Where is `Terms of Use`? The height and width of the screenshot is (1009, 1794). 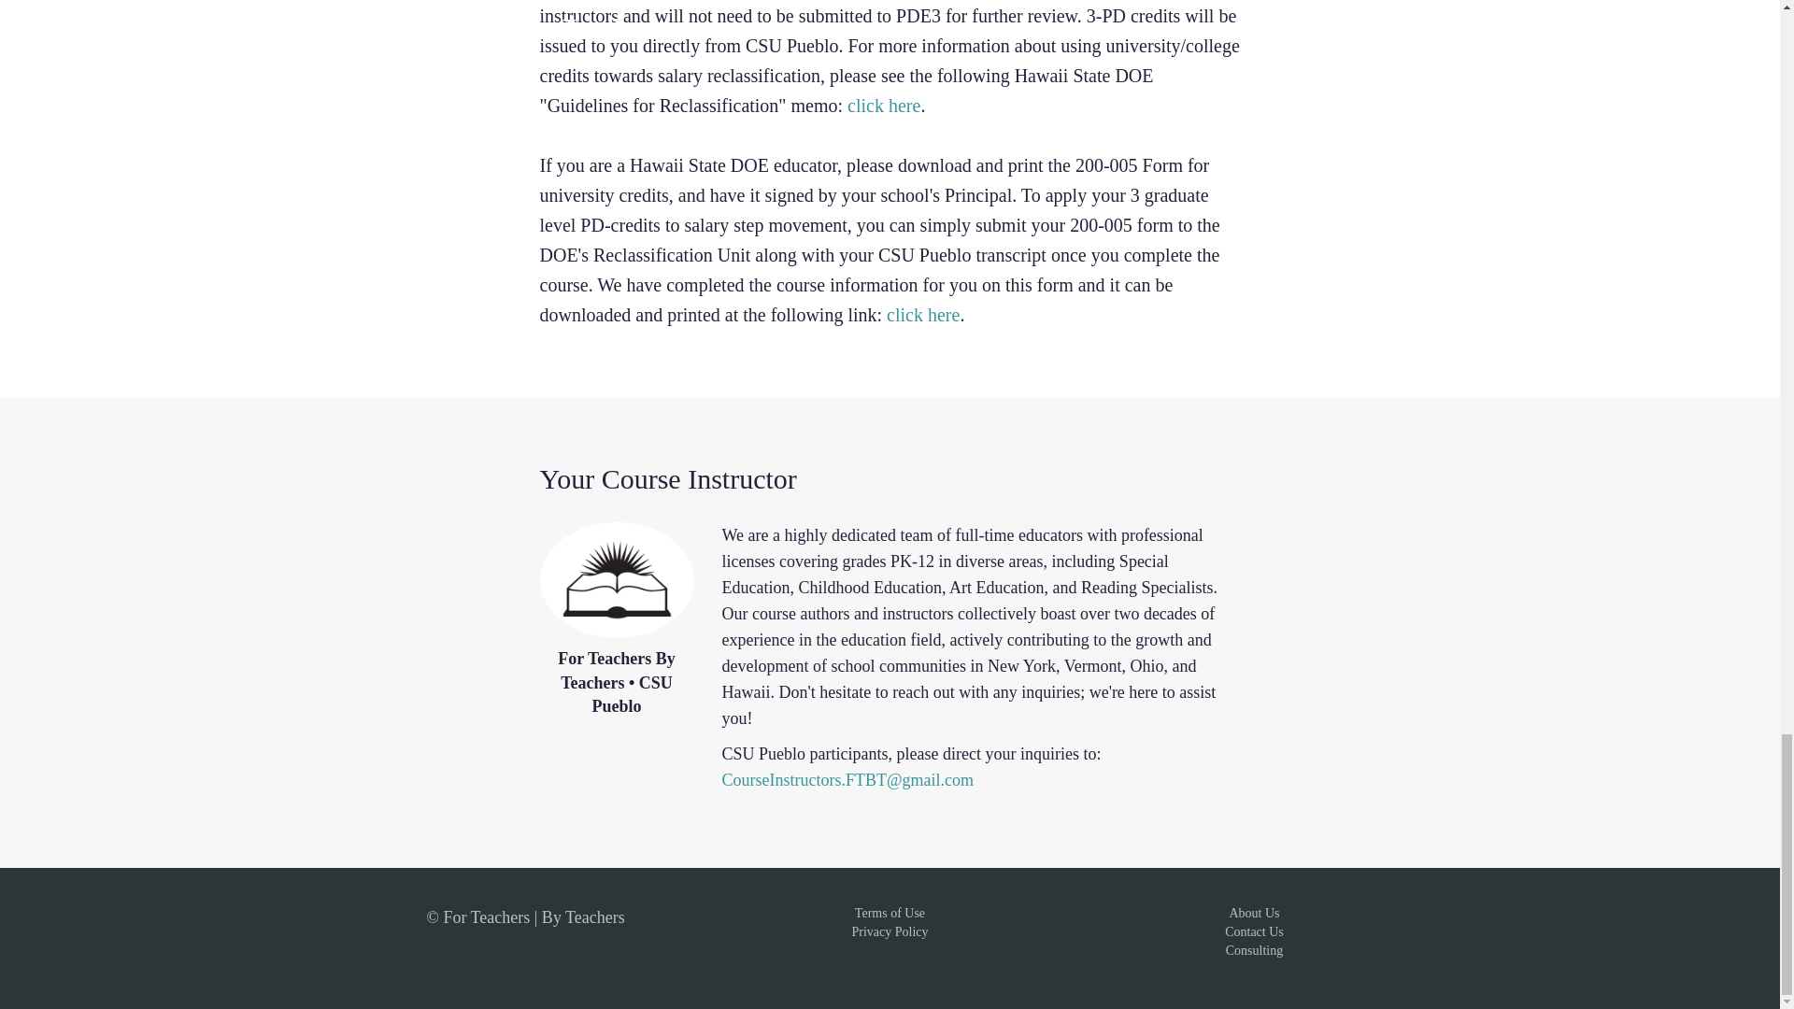
Terms of Use is located at coordinates (890, 912).